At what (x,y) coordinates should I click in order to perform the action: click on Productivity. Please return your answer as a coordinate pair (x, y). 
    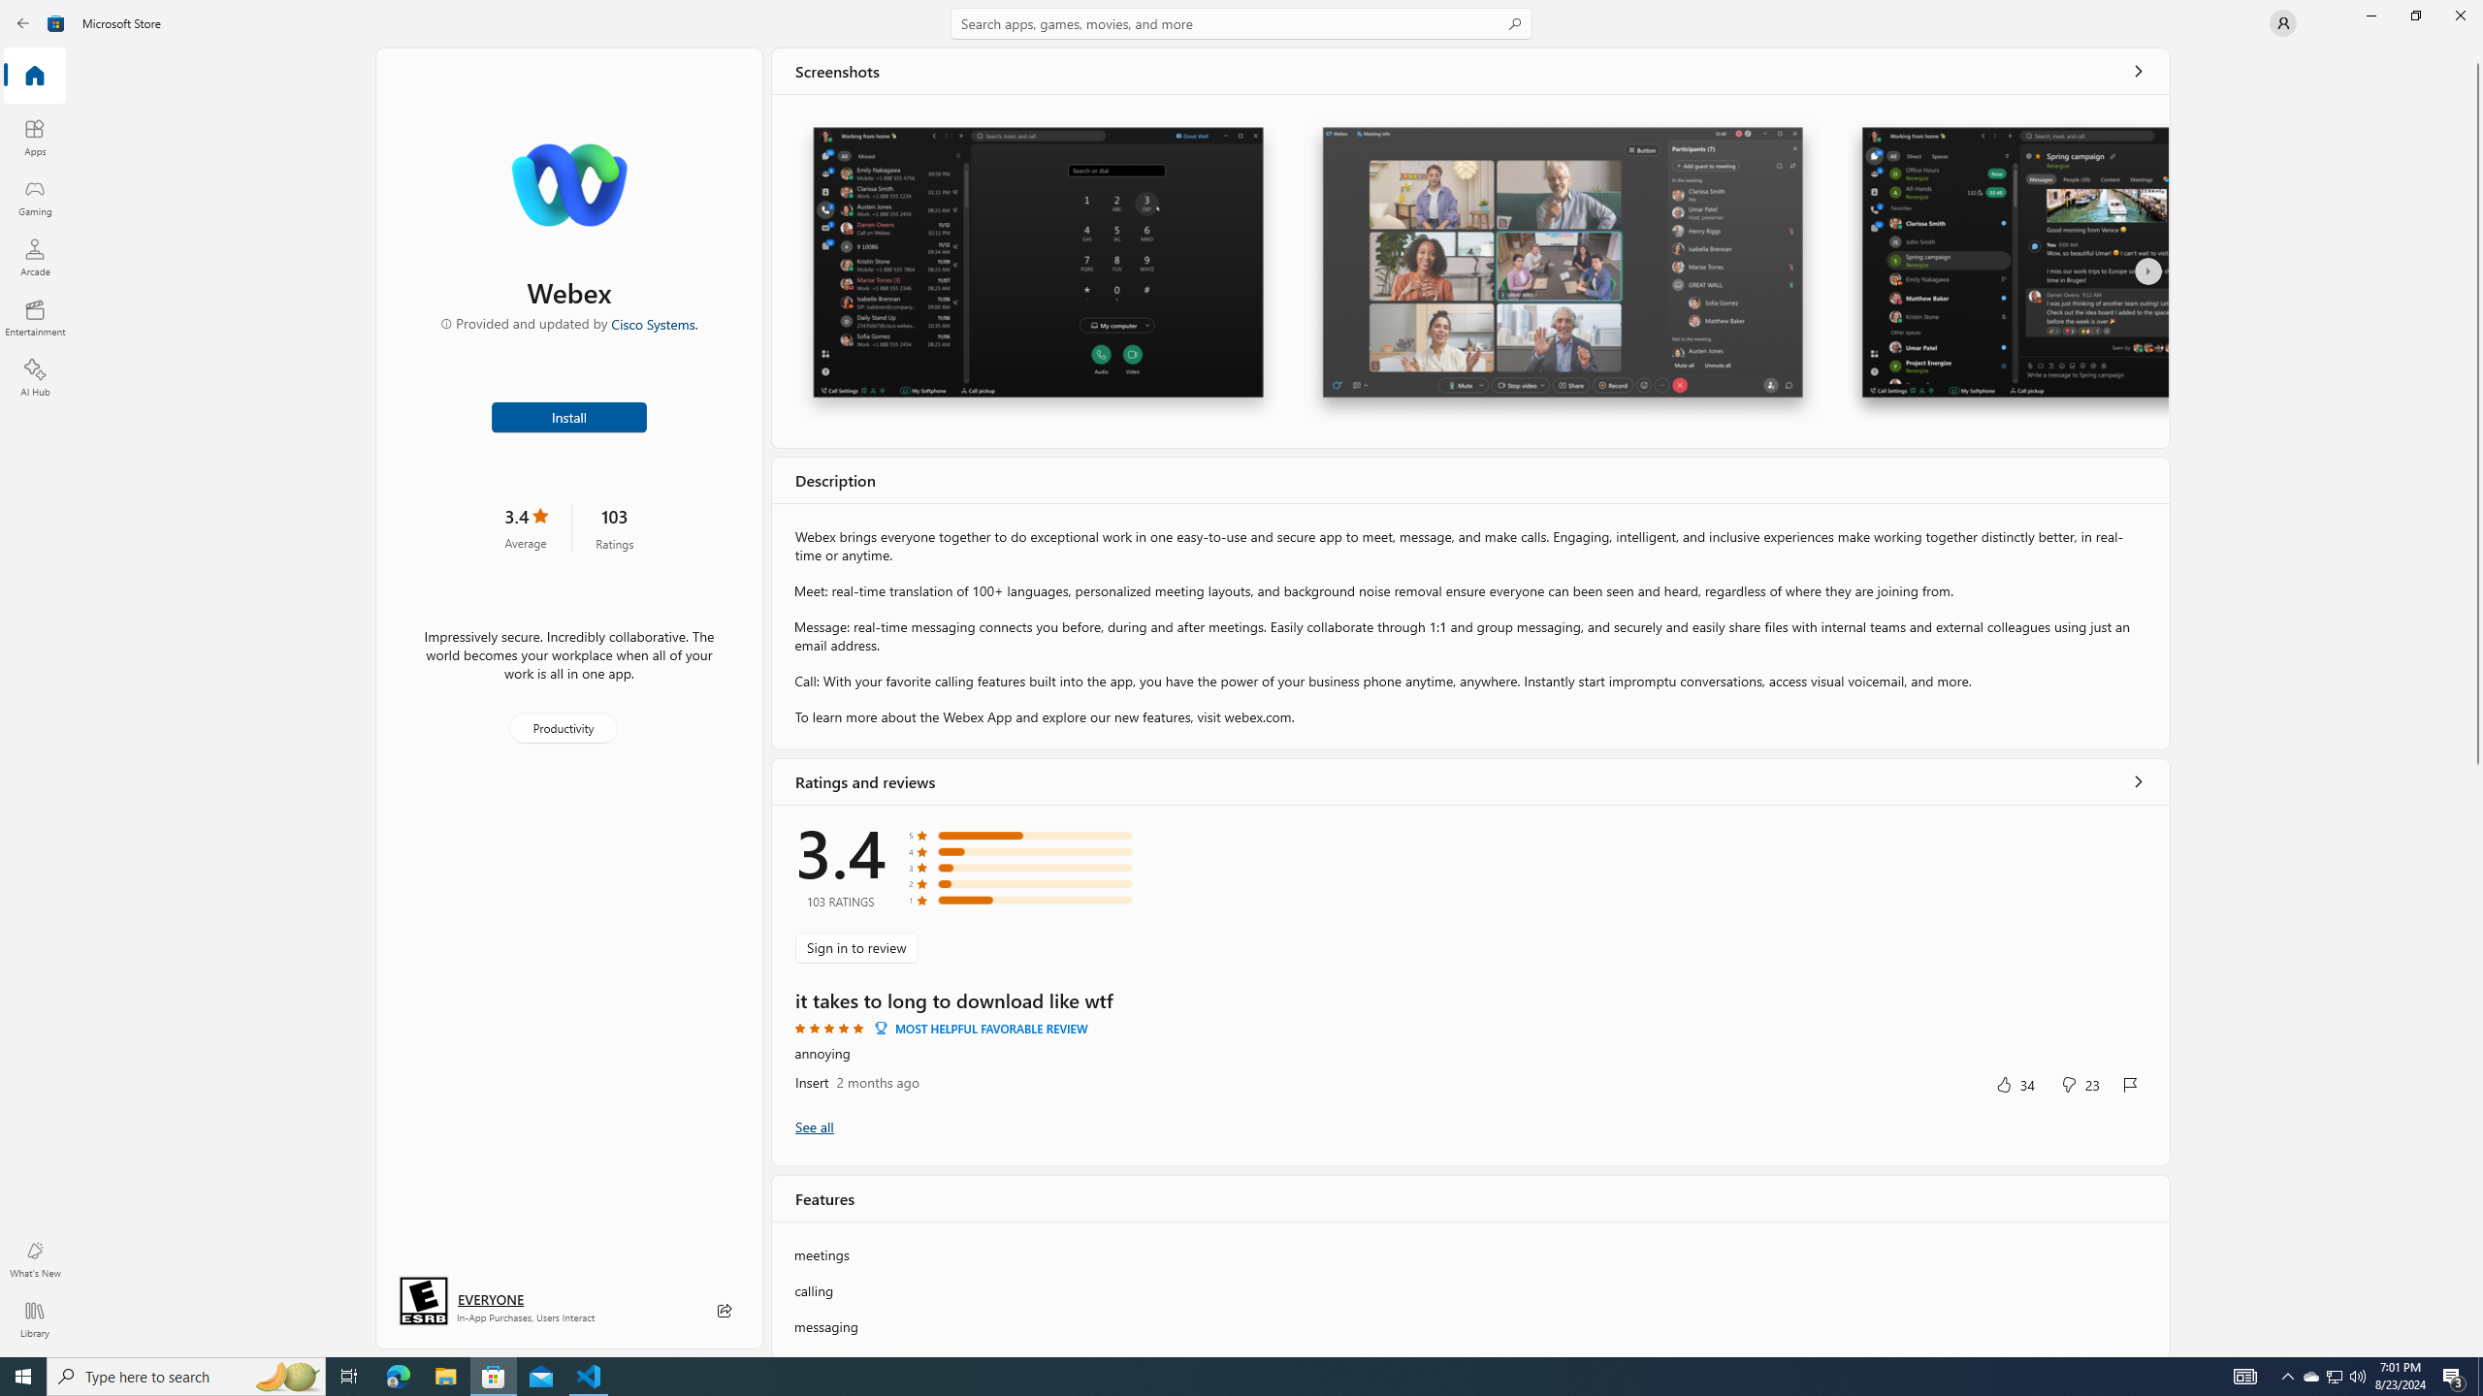
    Looking at the image, I should click on (562, 727).